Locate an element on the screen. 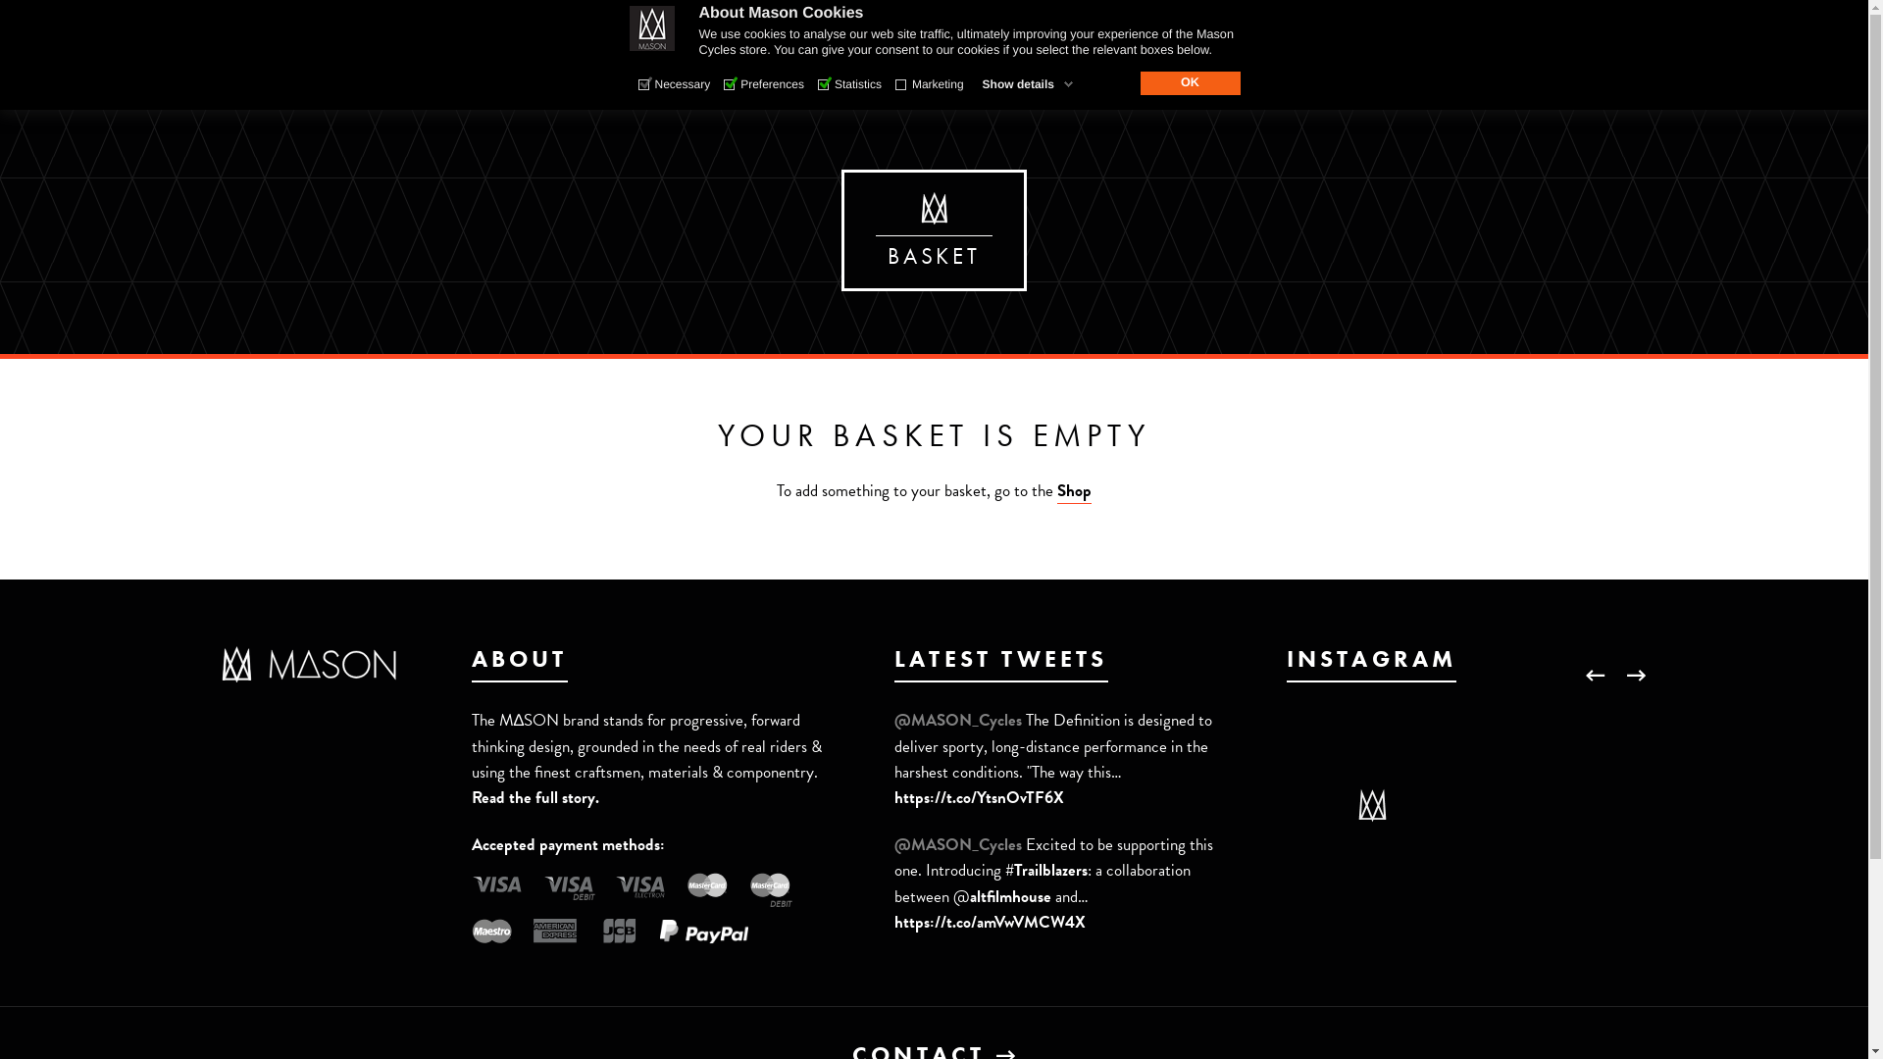 Image resolution: width=1883 pixels, height=1059 pixels. Shop is located at coordinates (1075, 491).